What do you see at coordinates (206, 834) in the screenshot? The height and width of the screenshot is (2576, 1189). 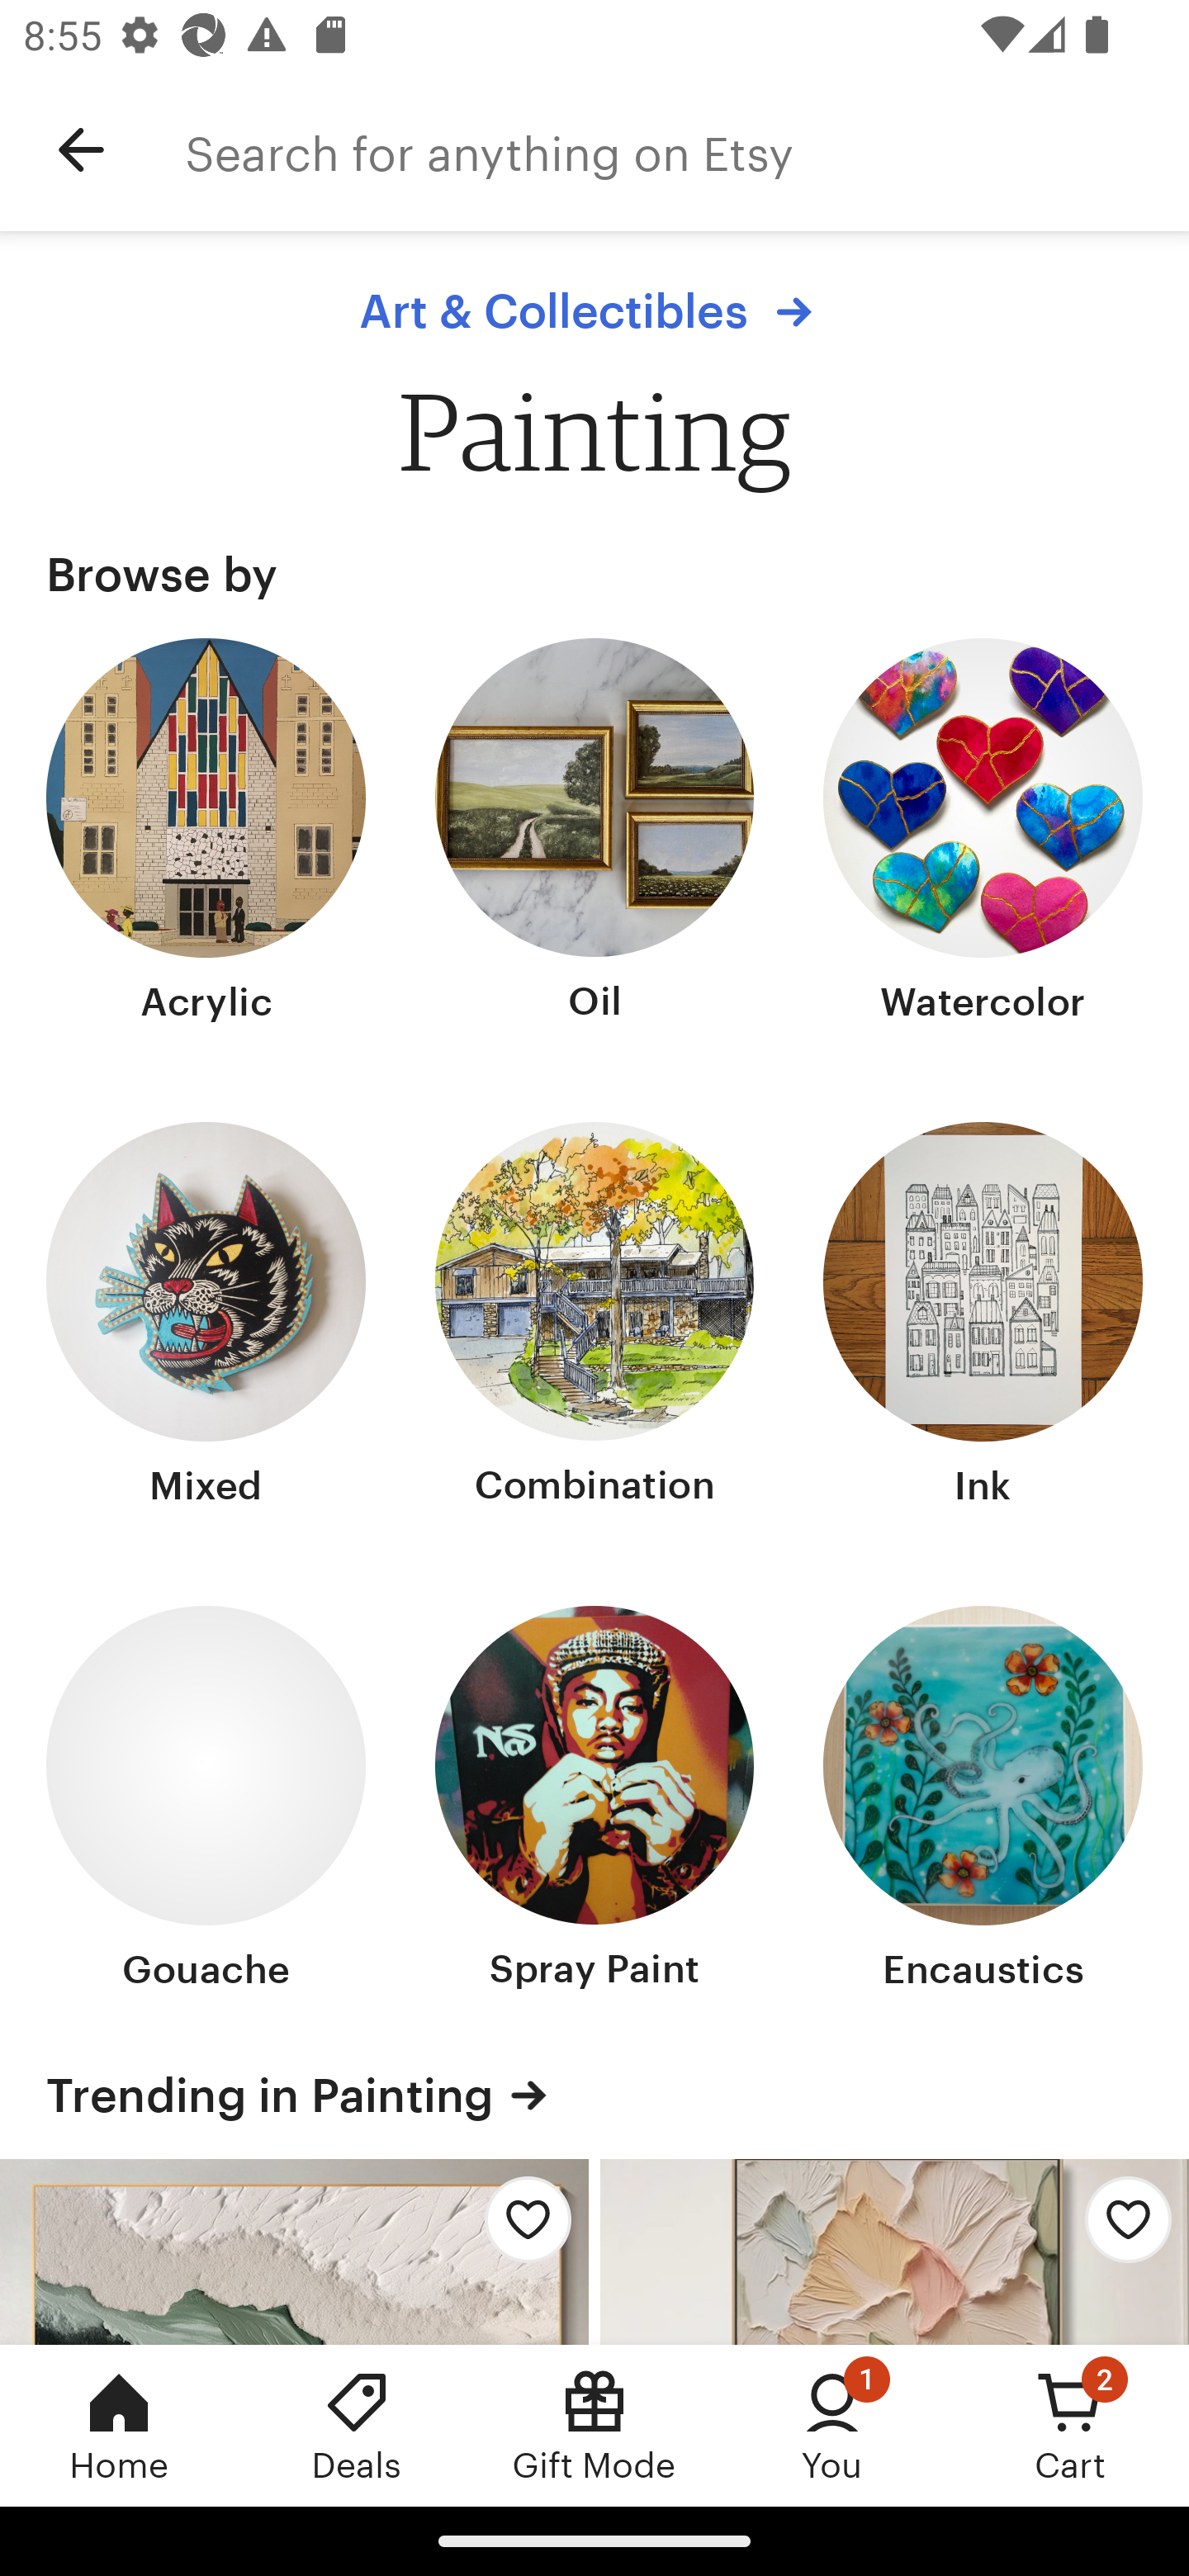 I see `Acrylic` at bounding box center [206, 834].